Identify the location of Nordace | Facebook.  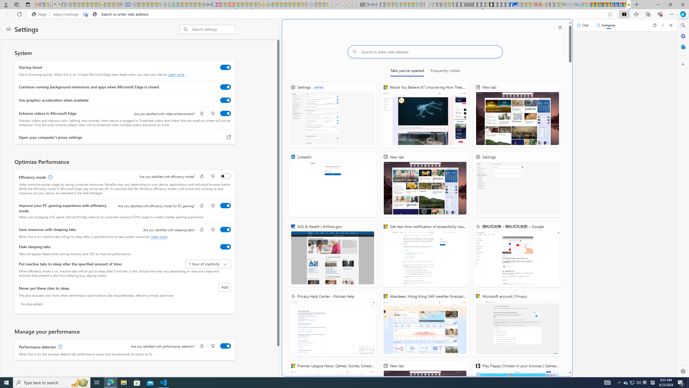
(511, 5).